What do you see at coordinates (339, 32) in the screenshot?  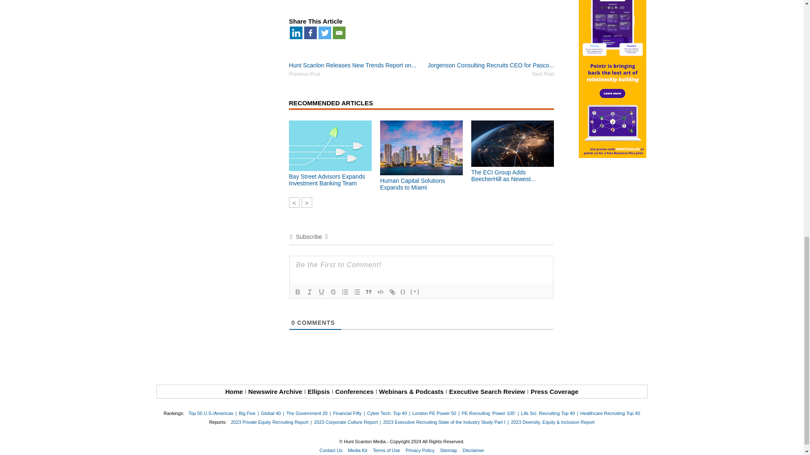 I see `Email` at bounding box center [339, 32].